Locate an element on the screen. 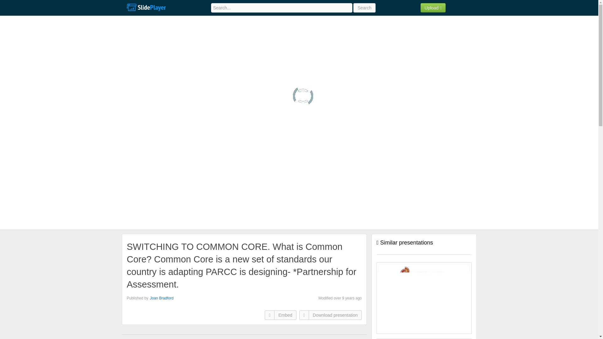 This screenshot has height=339, width=603. Presentation is loading. Please wait. is located at coordinates (303, 96).